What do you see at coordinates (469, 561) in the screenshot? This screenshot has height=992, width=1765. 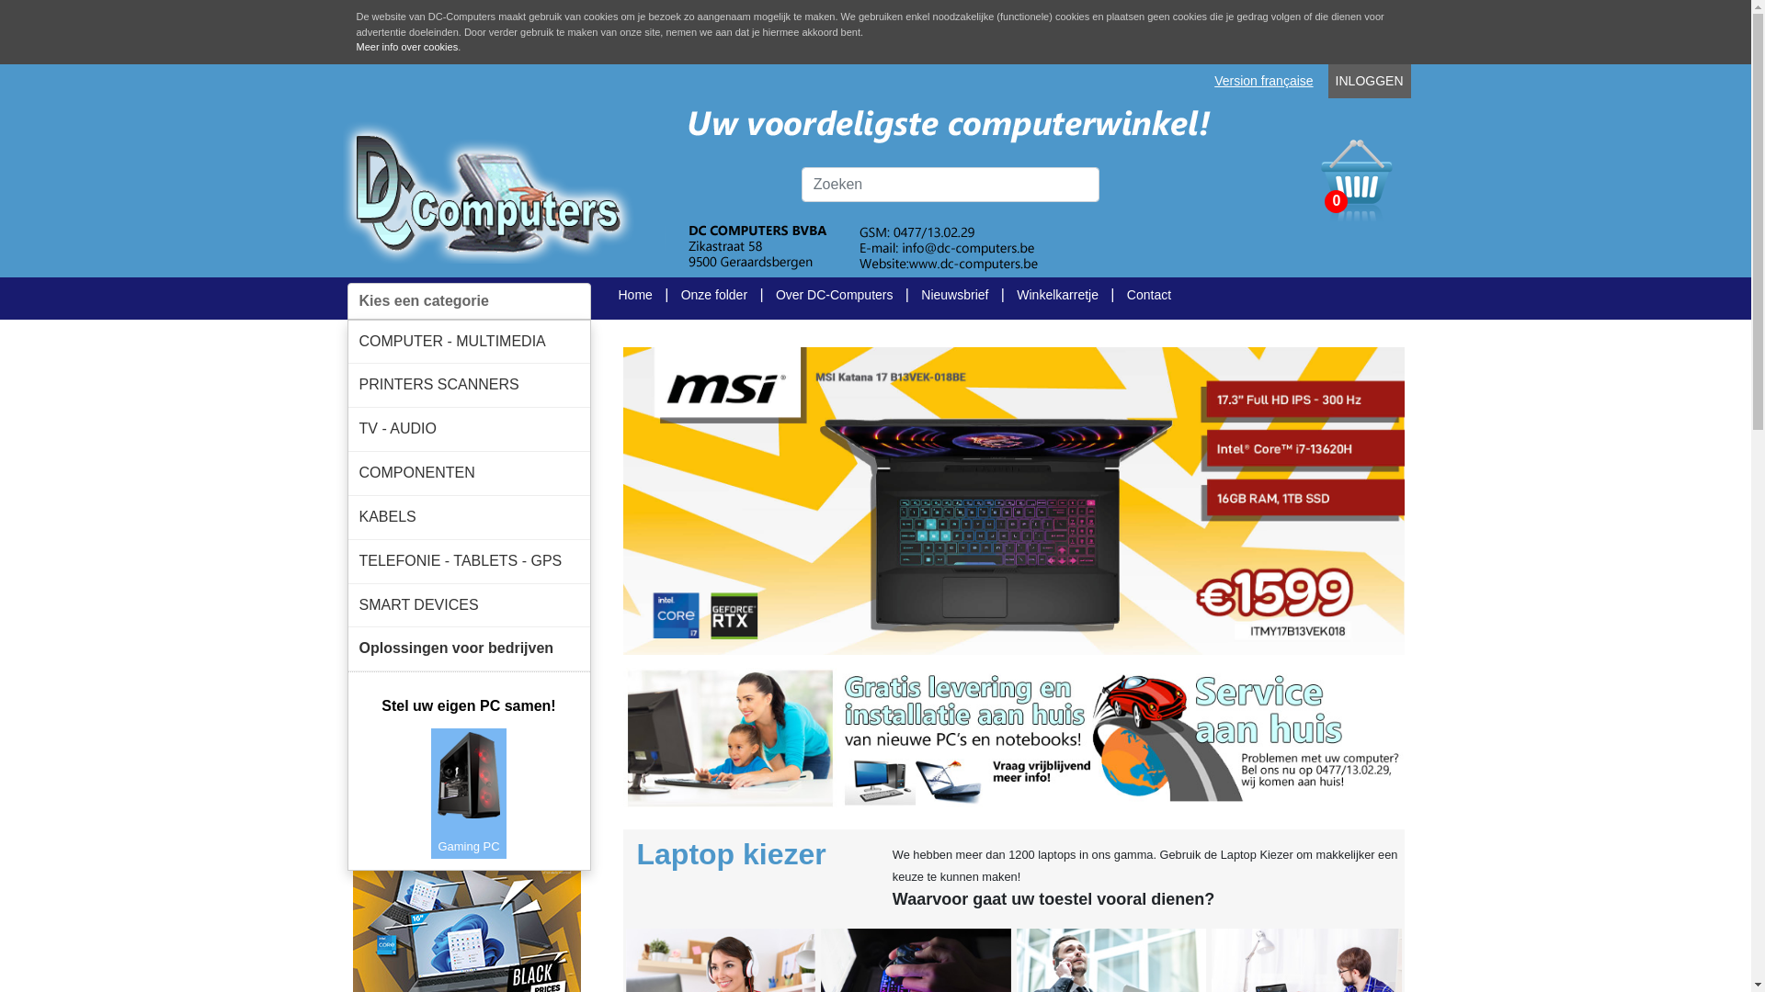 I see `TELEFONIE - TABLETS - GPS` at bounding box center [469, 561].